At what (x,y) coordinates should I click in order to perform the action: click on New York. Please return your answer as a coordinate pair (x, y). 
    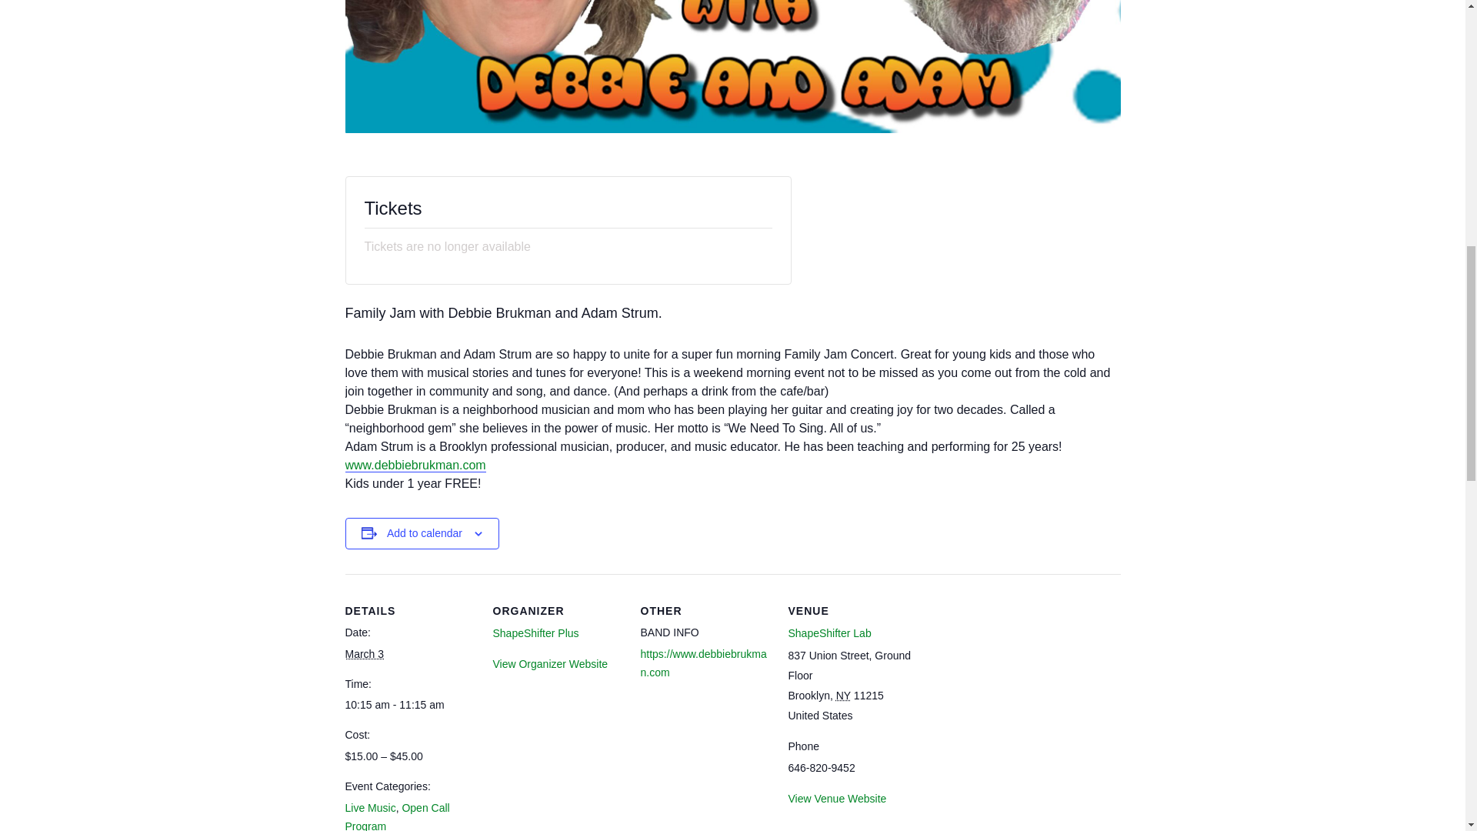
    Looking at the image, I should click on (843, 696).